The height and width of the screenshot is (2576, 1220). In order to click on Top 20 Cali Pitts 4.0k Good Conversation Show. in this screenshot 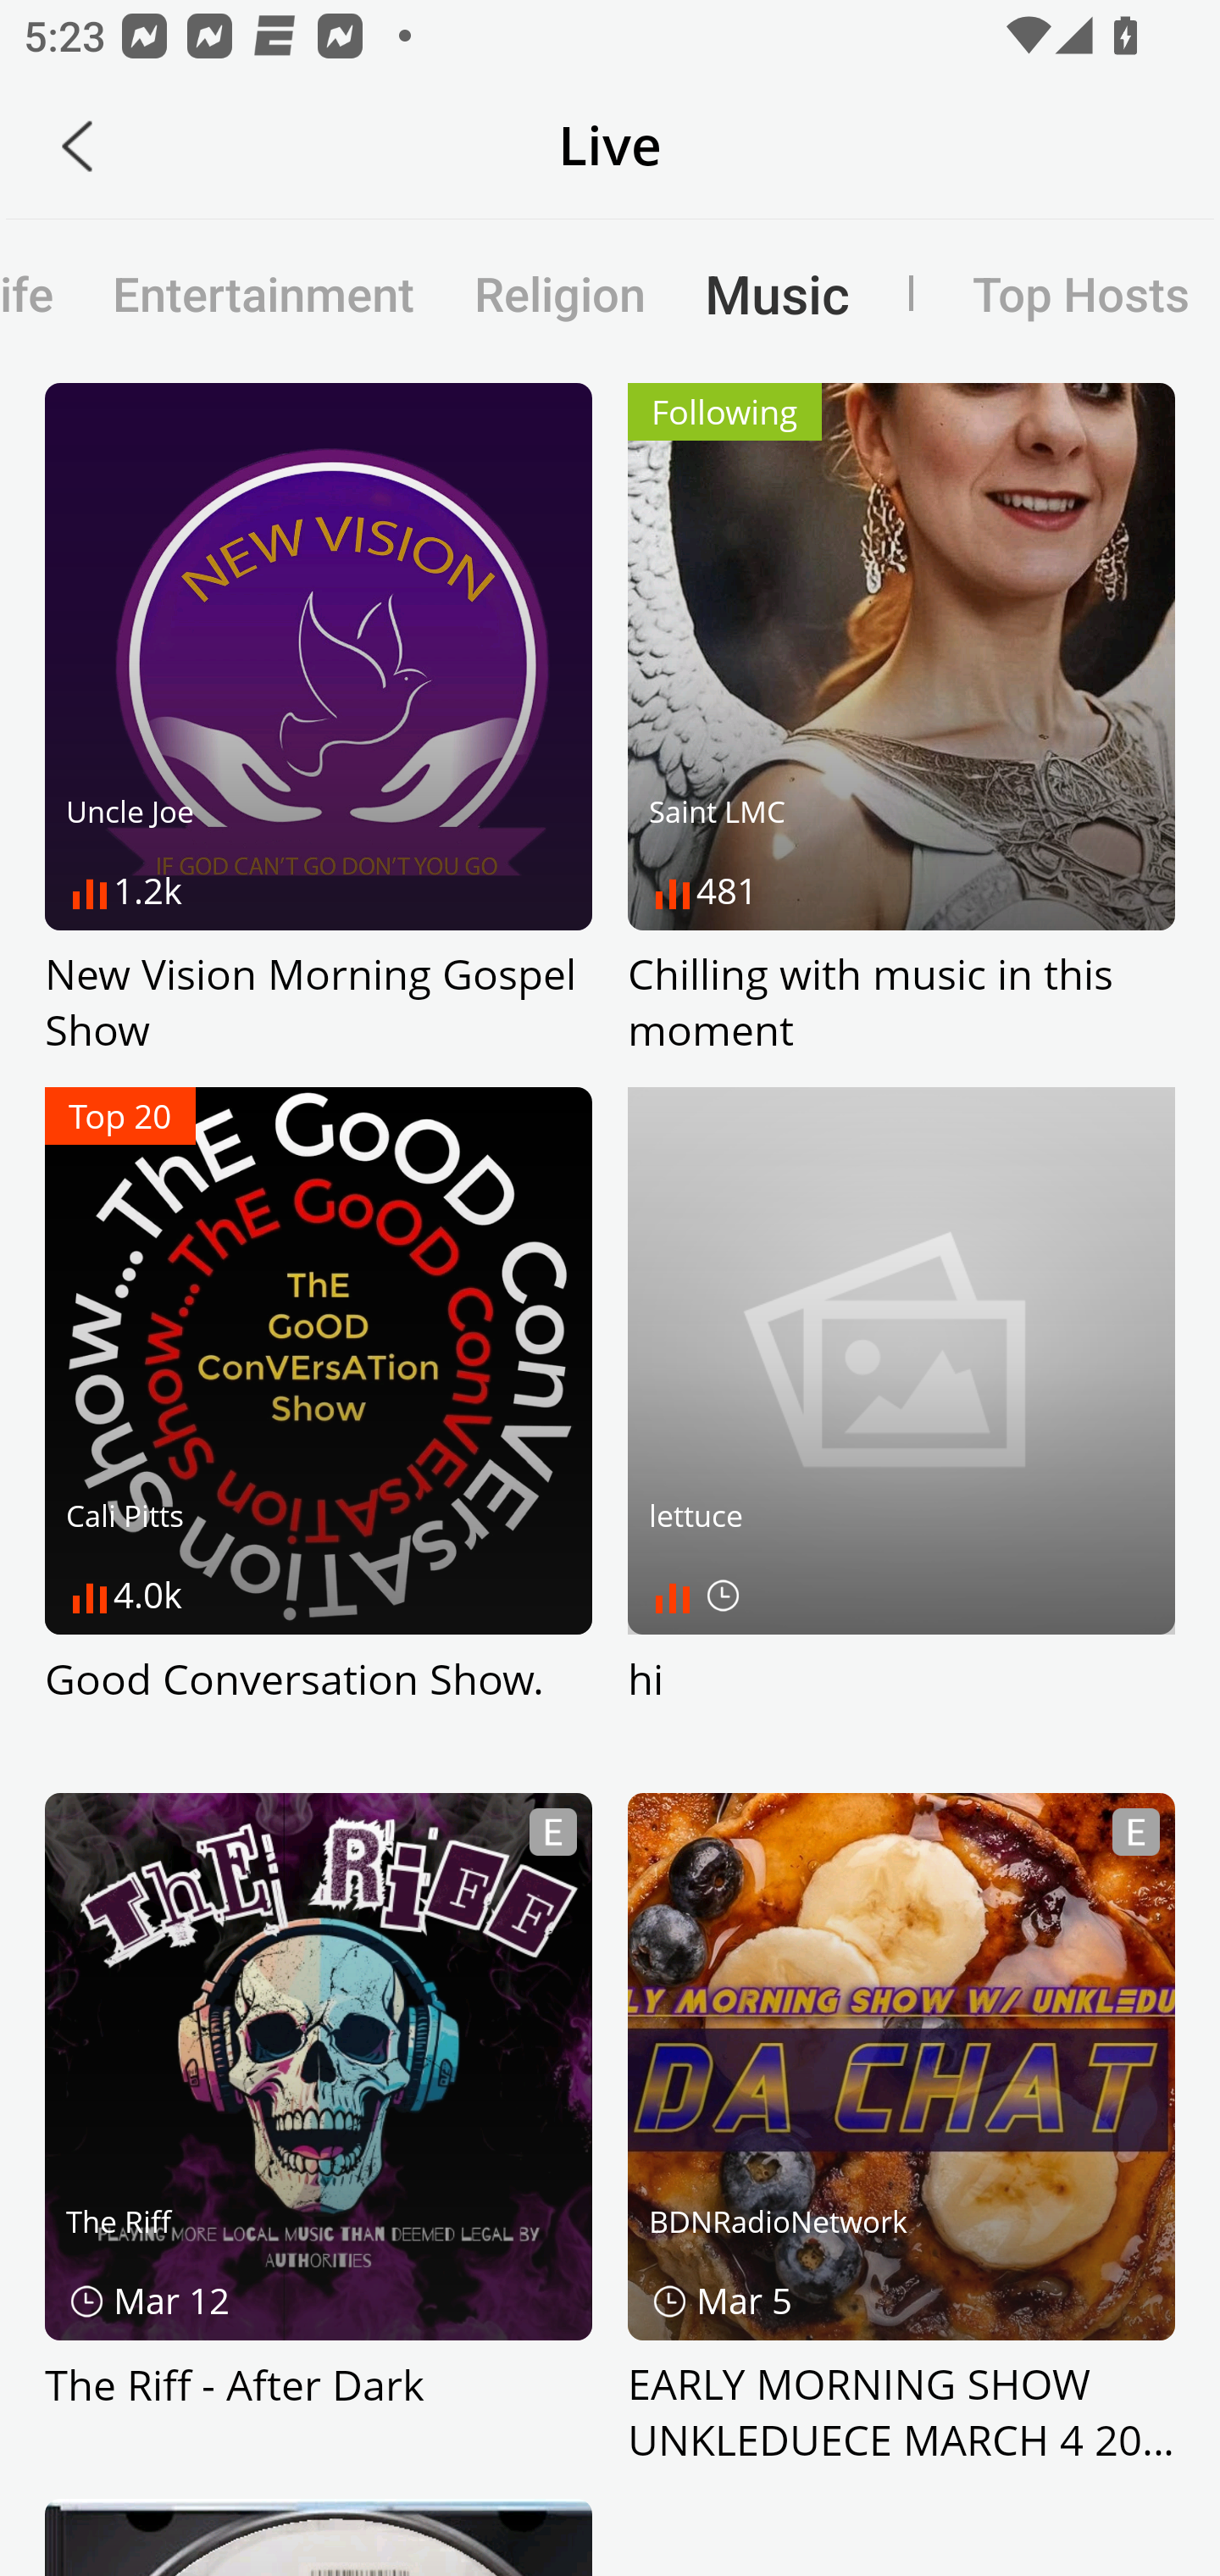, I will do `click(319, 1425)`.